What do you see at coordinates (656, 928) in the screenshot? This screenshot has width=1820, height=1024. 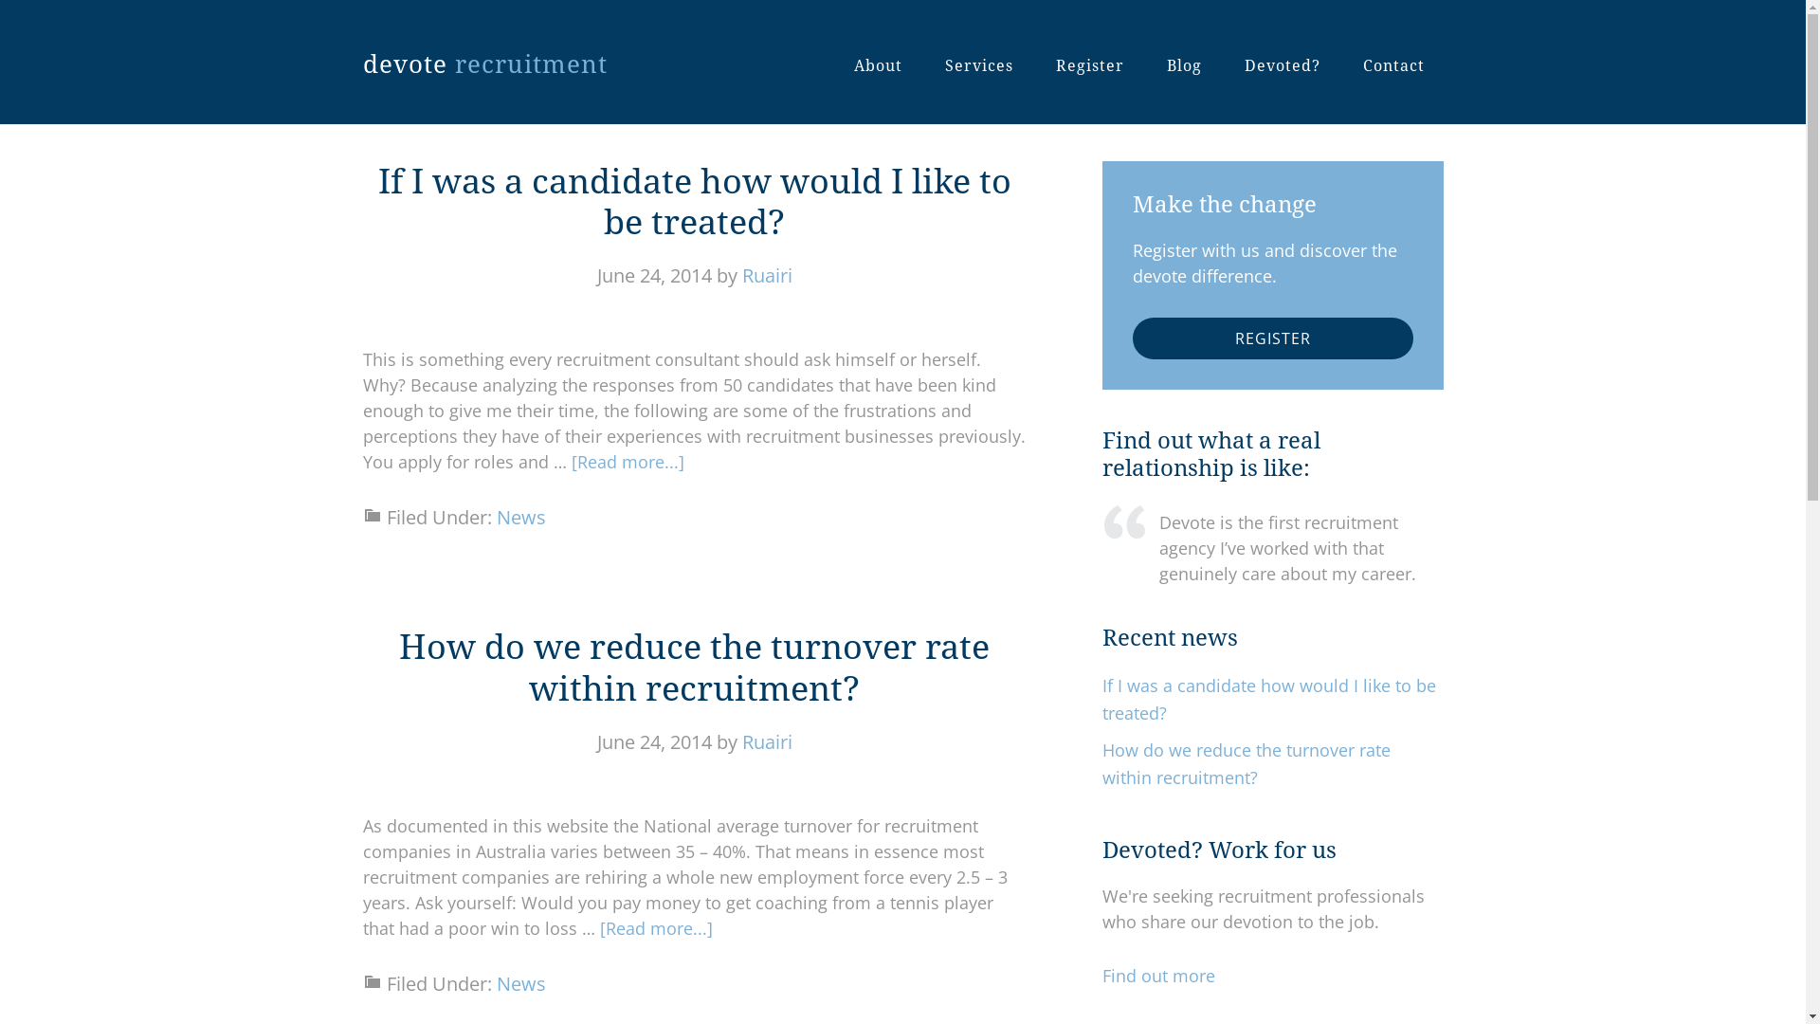 I see `[Read more...]` at bounding box center [656, 928].